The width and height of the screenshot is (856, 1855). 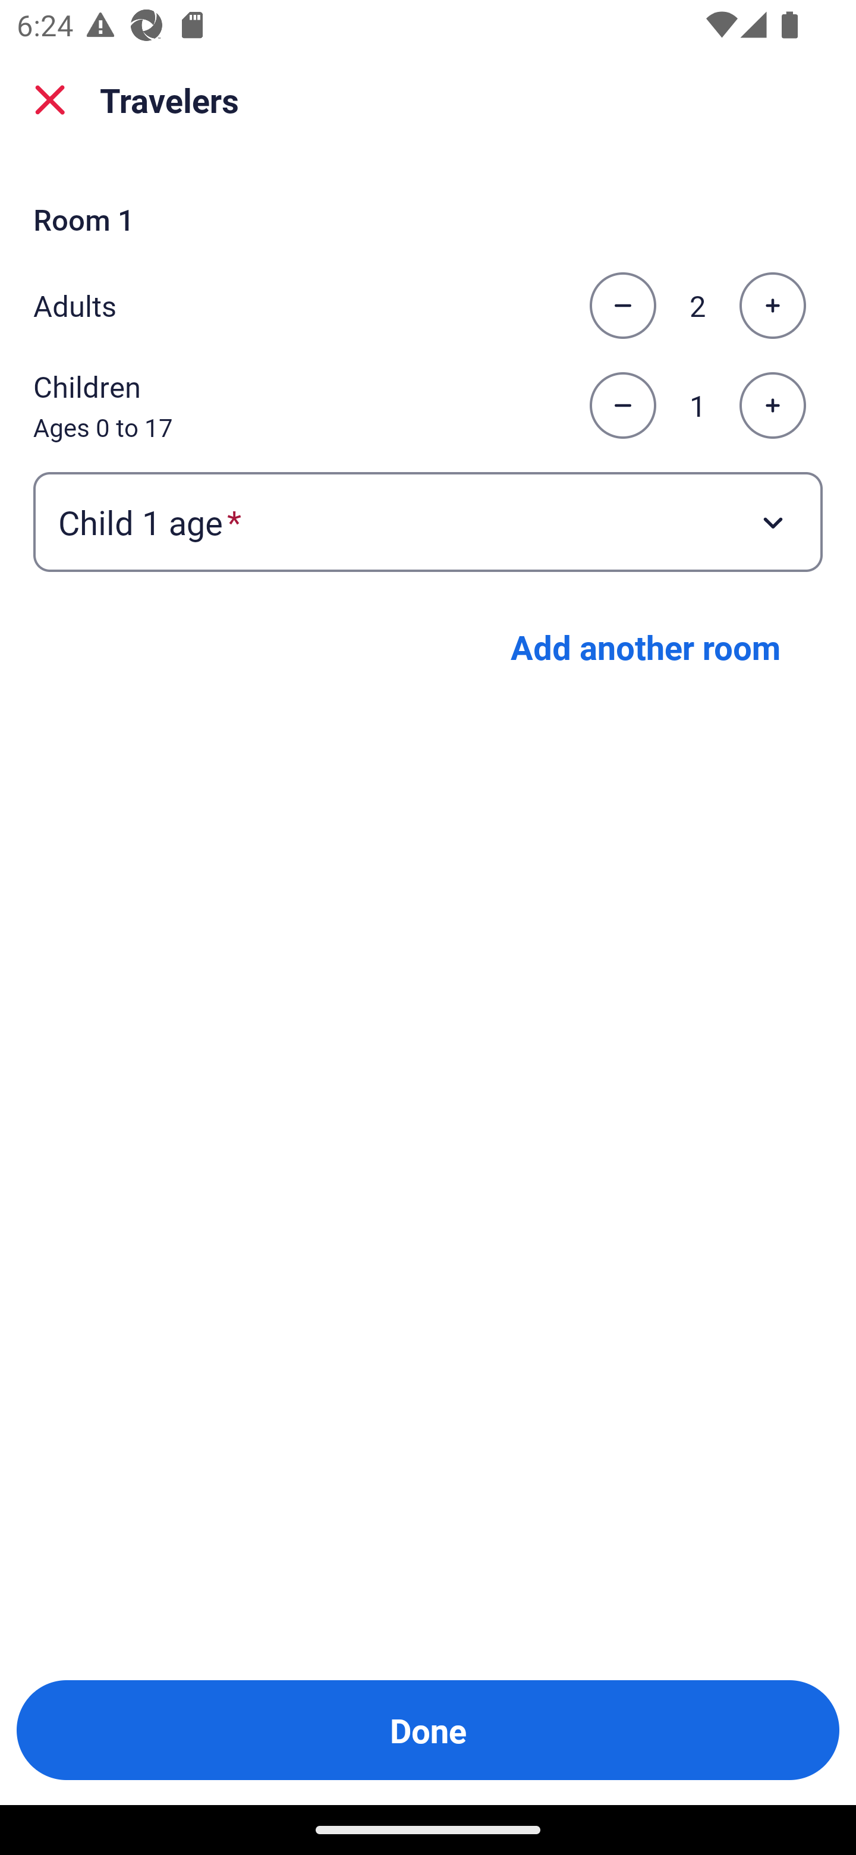 What do you see at coordinates (772, 306) in the screenshot?
I see `Increase the number of adults` at bounding box center [772, 306].